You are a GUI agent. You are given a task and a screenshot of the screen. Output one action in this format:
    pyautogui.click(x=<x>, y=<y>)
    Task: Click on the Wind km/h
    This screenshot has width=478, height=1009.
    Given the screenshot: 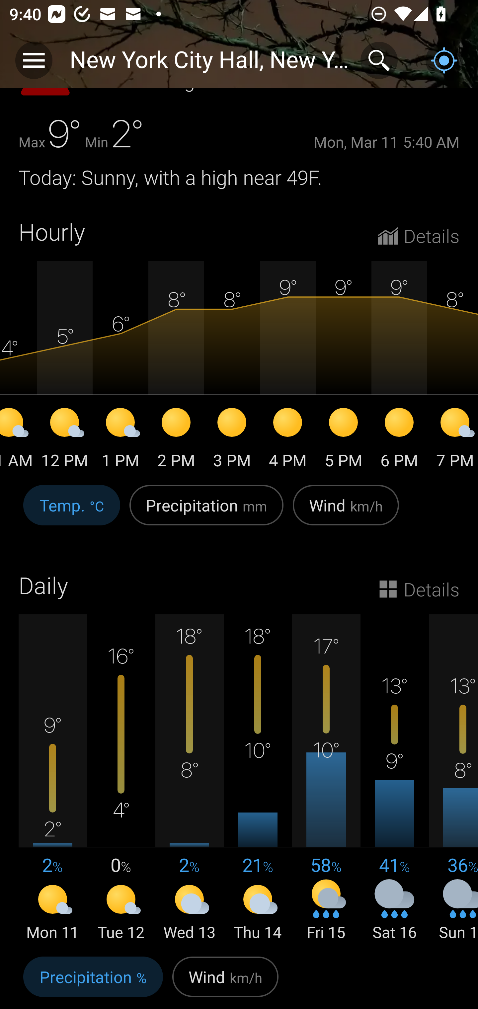 What is the action you would take?
    pyautogui.click(x=346, y=512)
    